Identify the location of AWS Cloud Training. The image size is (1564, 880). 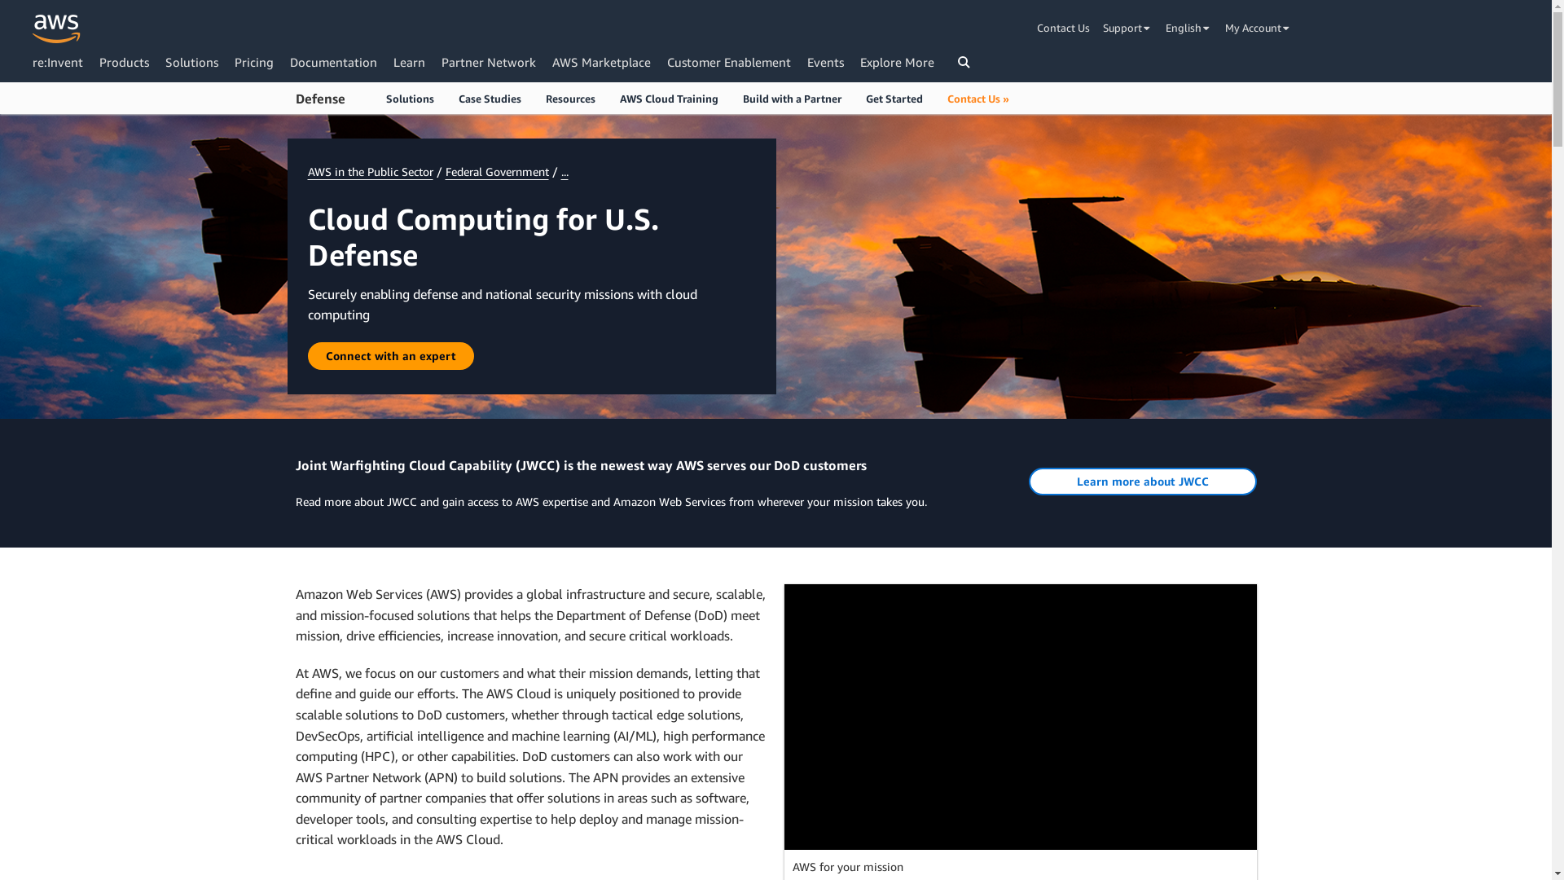
(670, 98).